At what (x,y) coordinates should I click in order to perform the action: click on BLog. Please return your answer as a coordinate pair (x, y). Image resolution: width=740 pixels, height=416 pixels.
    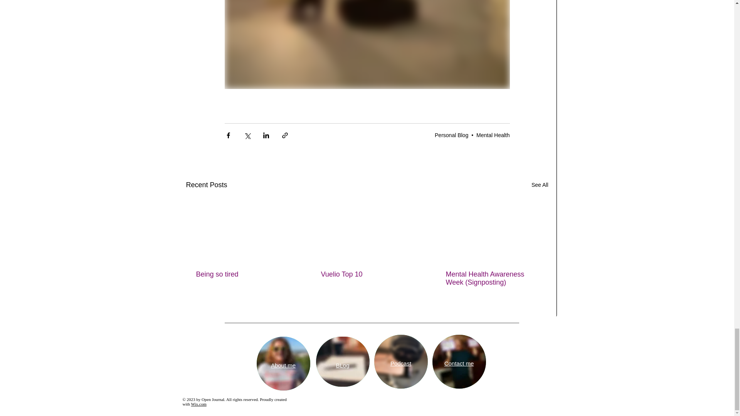
    Looking at the image, I should click on (342, 365).